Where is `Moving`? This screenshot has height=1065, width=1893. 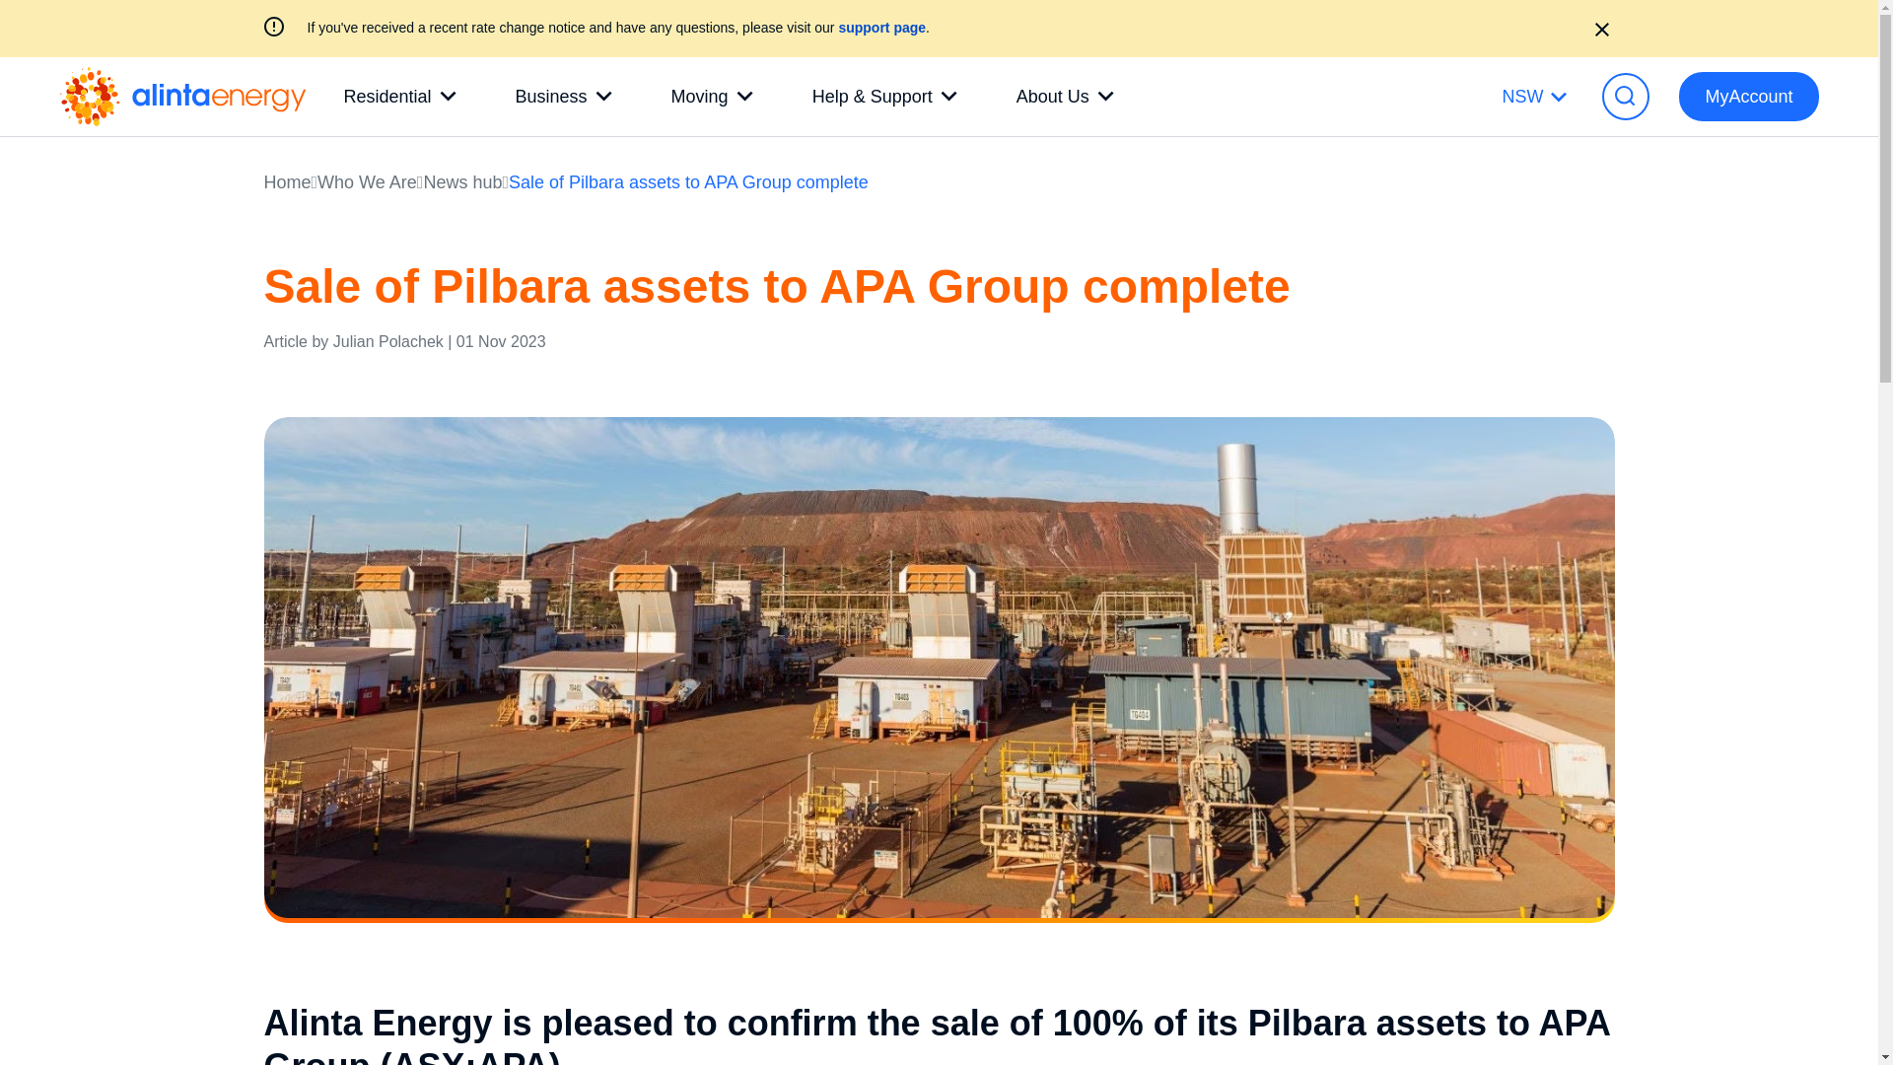
Moving is located at coordinates (712, 97).